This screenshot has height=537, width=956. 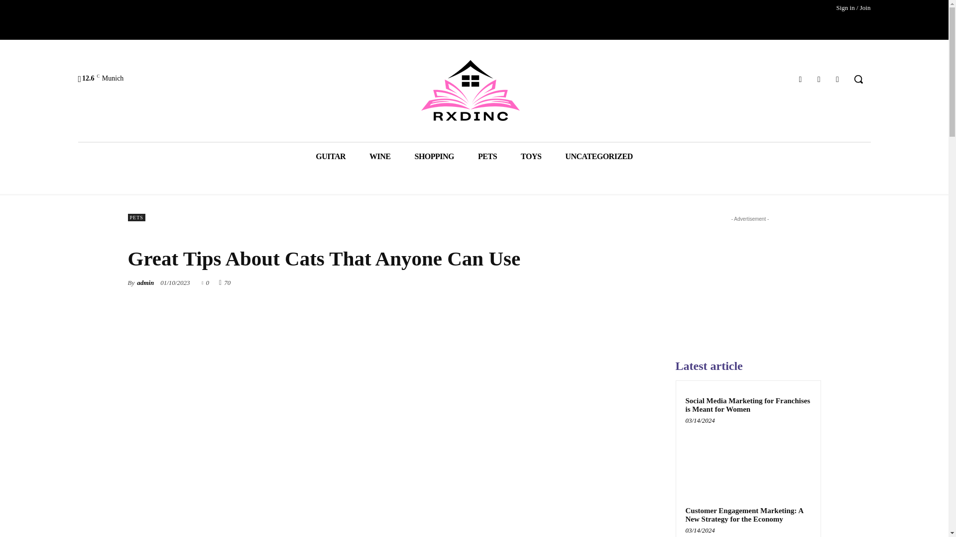 What do you see at coordinates (837, 79) in the screenshot?
I see `Youtube` at bounding box center [837, 79].